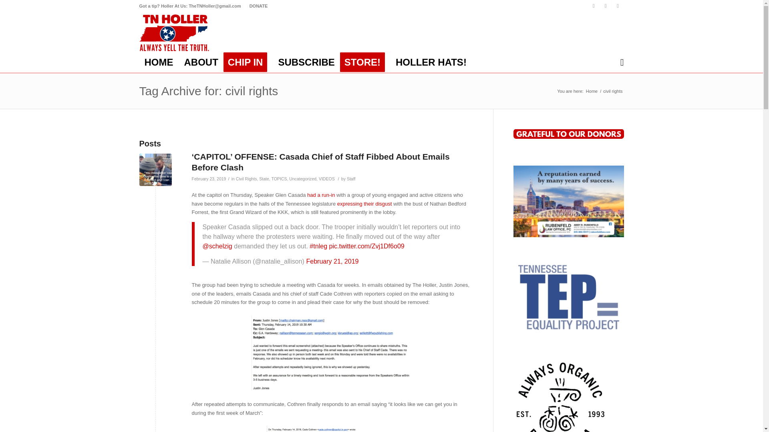  I want to click on VIDEOS, so click(327, 178).